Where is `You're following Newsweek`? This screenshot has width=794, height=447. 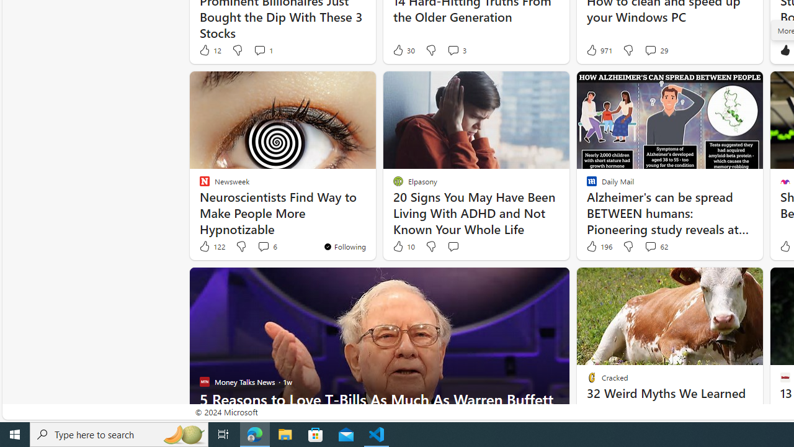 You're following Newsweek is located at coordinates (344, 246).